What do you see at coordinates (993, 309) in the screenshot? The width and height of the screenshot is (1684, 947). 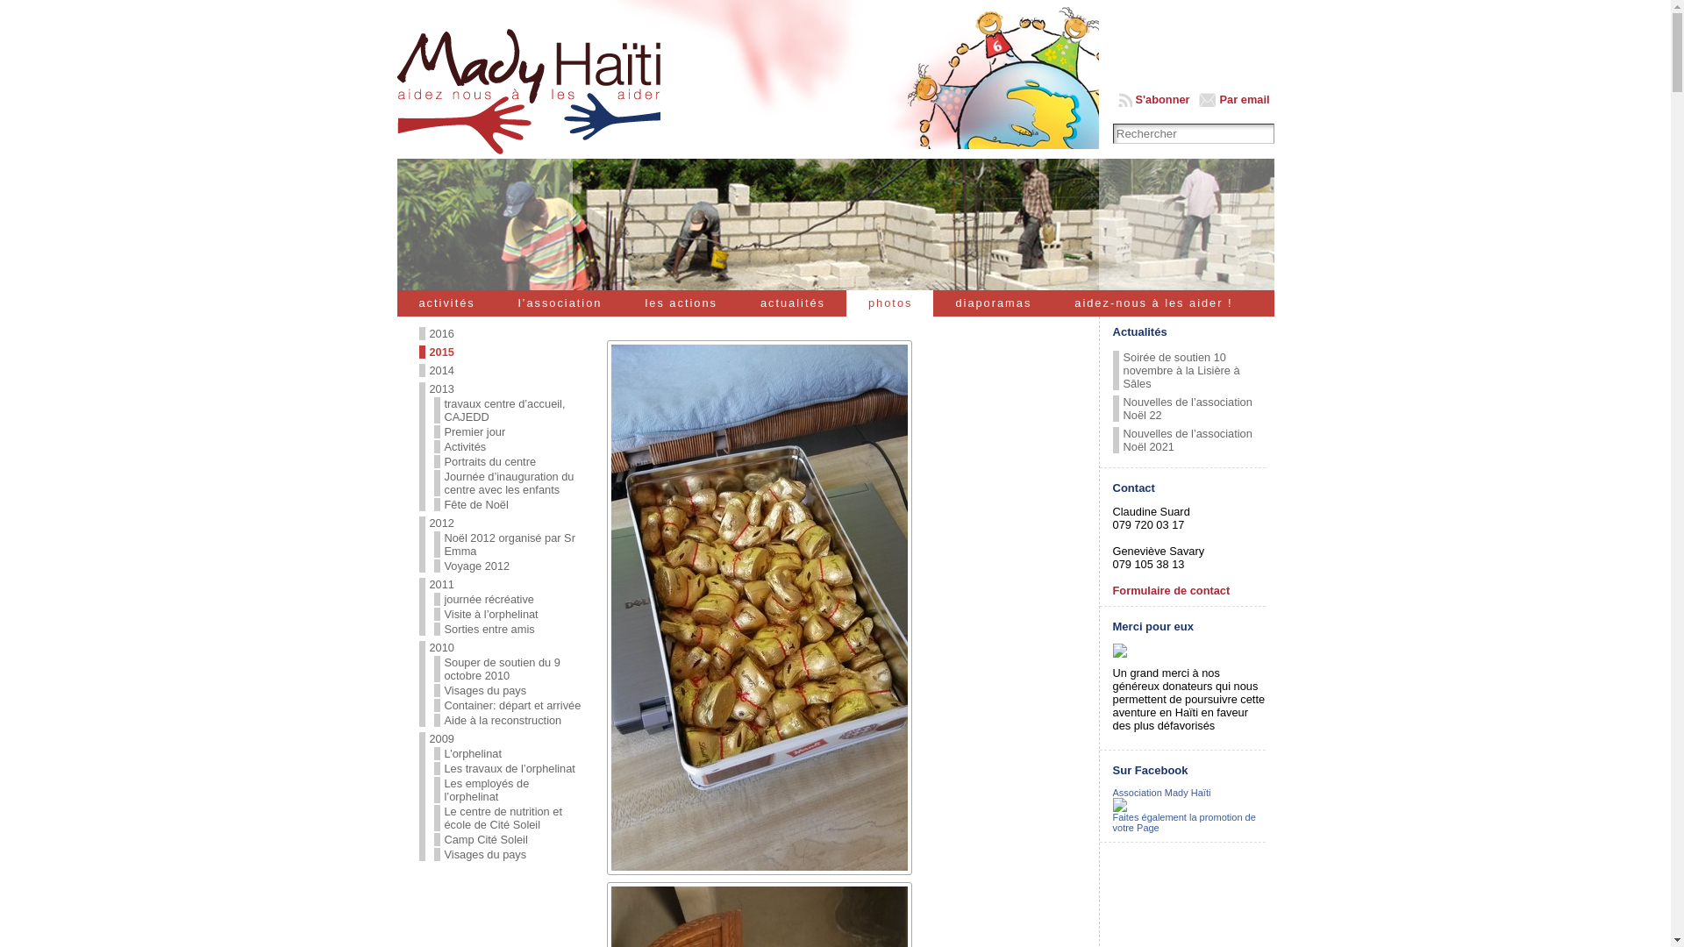 I see `diaporamas` at bounding box center [993, 309].